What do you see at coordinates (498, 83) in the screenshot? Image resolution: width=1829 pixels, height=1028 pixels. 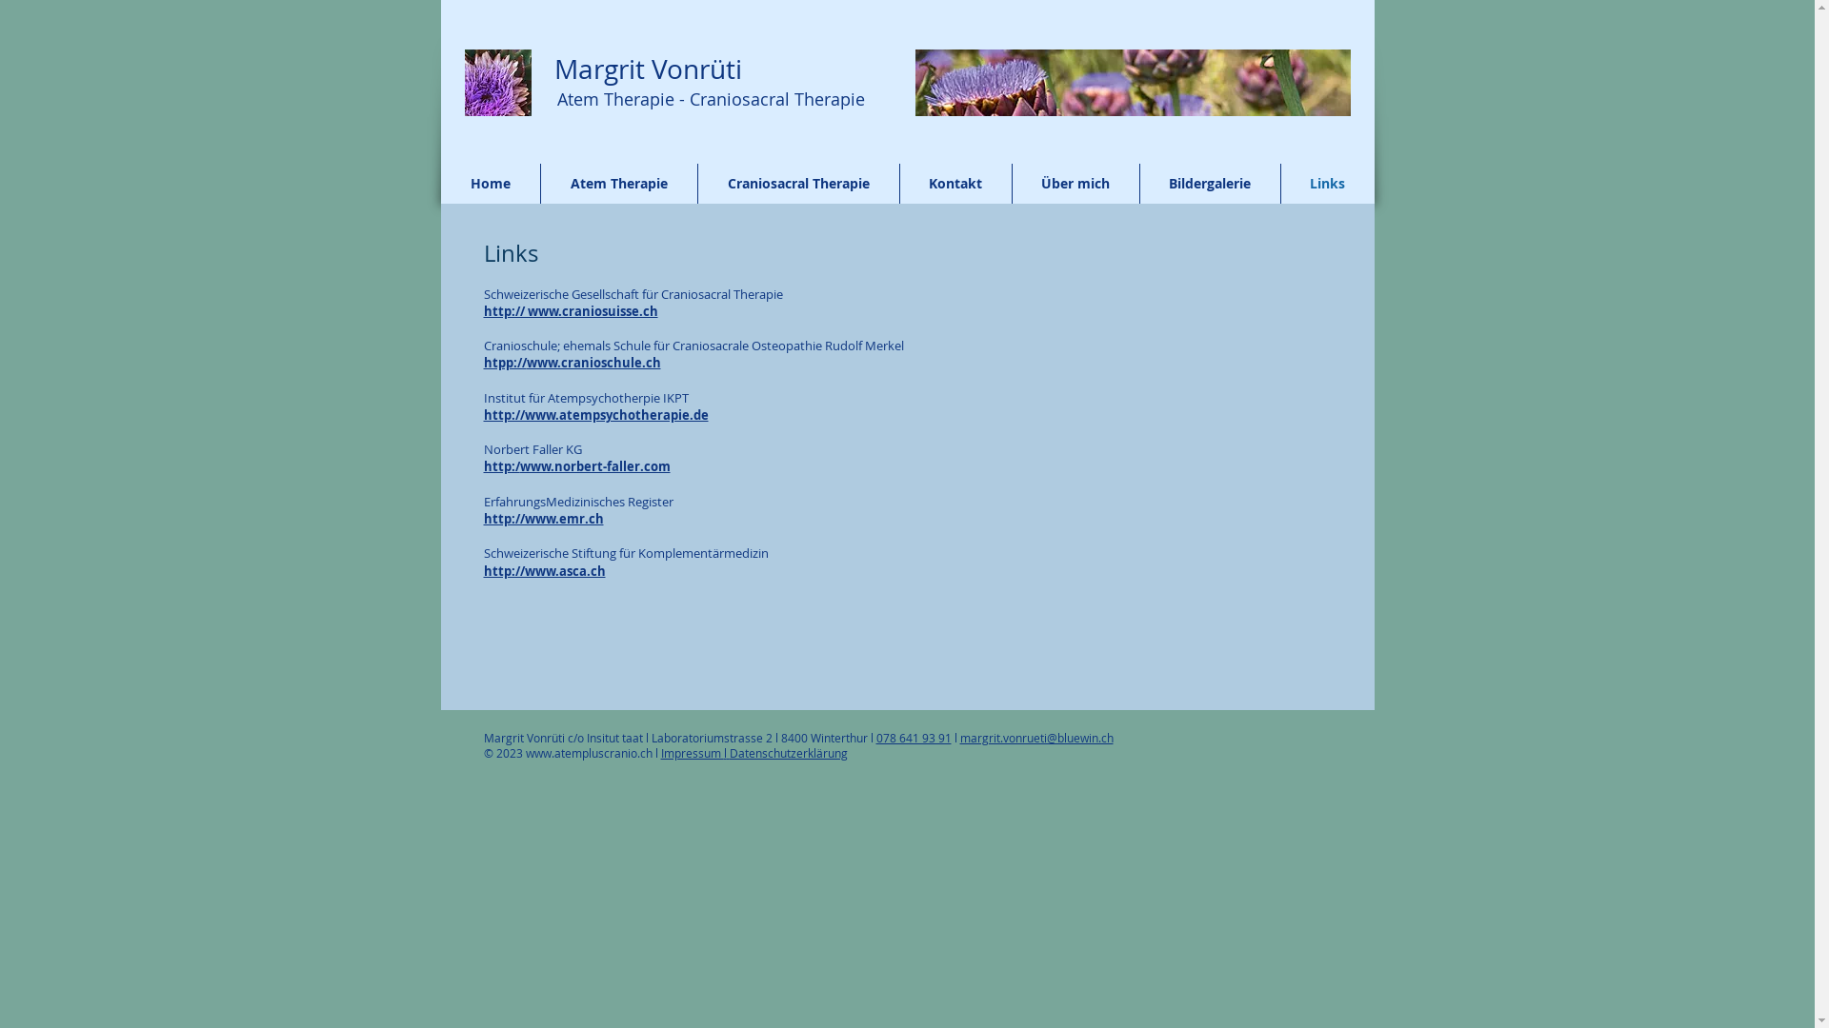 I see `Home` at bounding box center [498, 83].